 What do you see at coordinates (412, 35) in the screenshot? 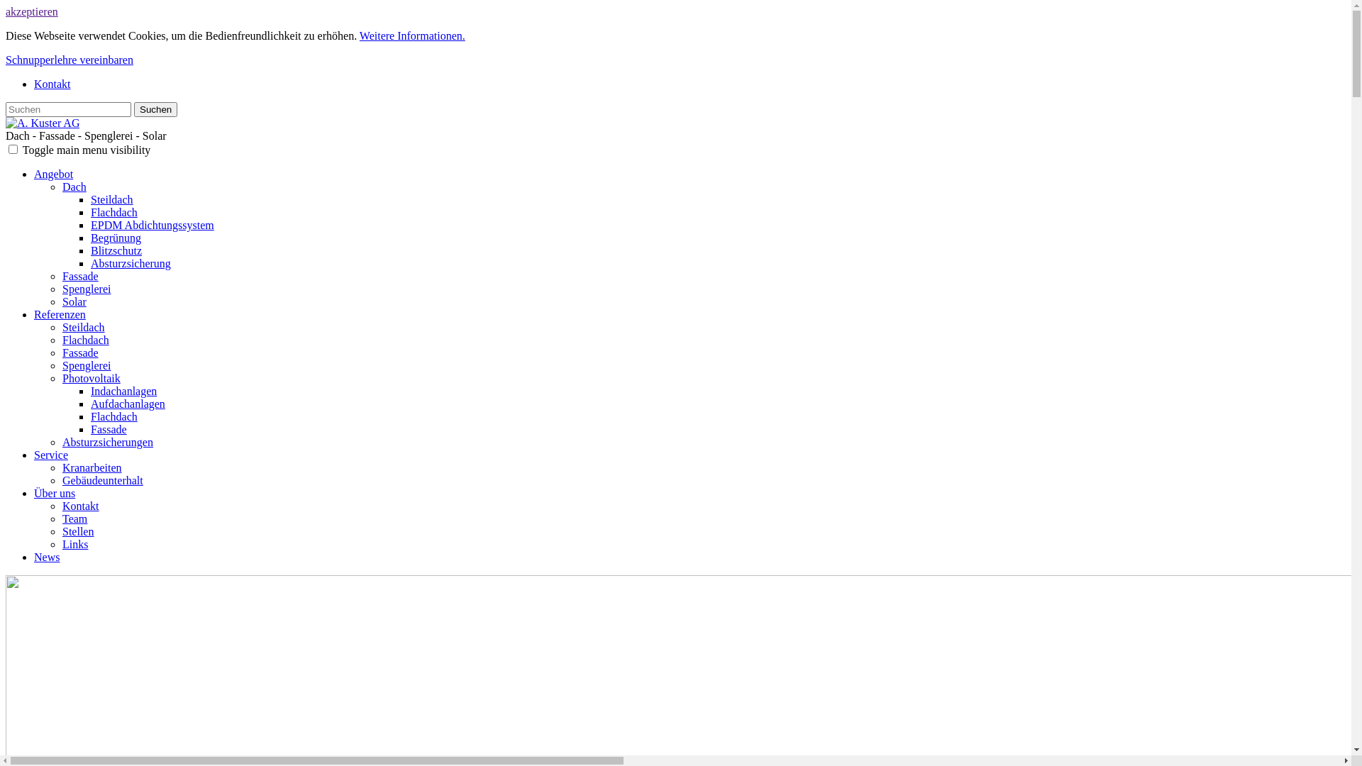
I see `Weitere Informationen.` at bounding box center [412, 35].